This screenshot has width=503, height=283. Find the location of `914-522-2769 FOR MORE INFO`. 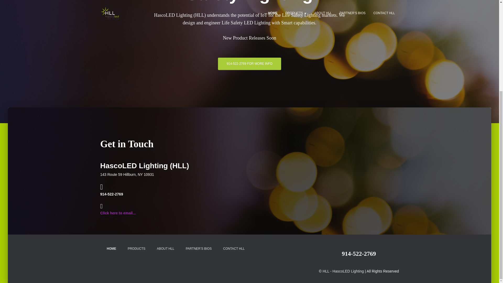

914-522-2769 FOR MORE INFO is located at coordinates (249, 64).